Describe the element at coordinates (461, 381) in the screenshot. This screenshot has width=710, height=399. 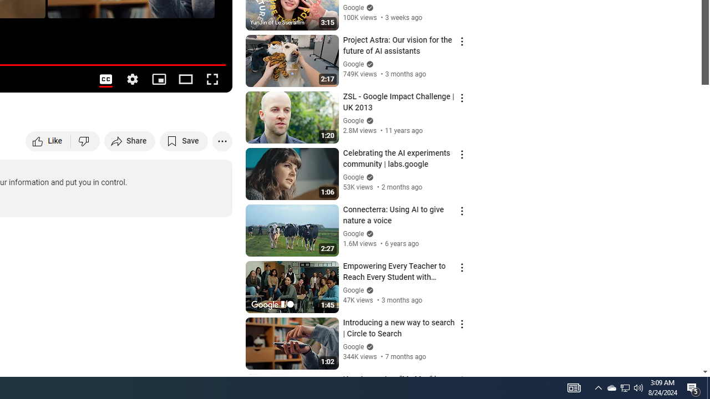
I see `Action menu` at that location.